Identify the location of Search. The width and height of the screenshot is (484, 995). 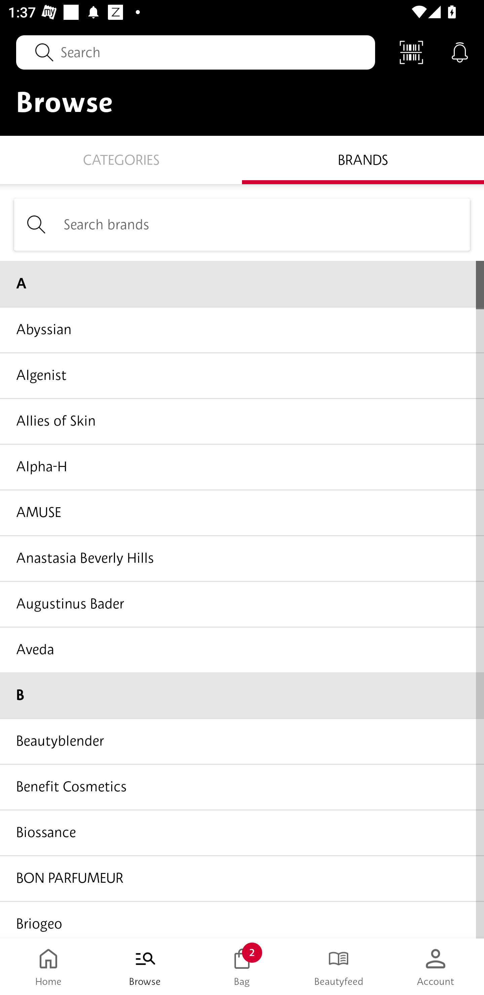
(196, 52).